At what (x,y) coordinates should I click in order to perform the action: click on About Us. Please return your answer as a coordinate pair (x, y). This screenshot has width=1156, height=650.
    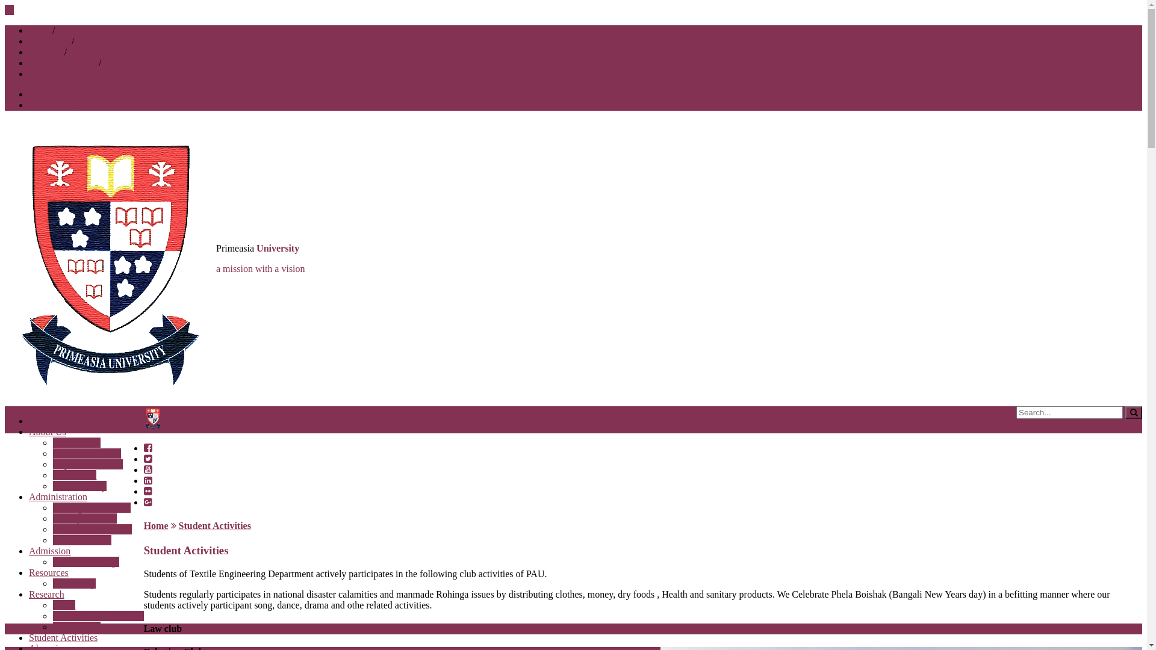
    Looking at the image, I should click on (48, 432).